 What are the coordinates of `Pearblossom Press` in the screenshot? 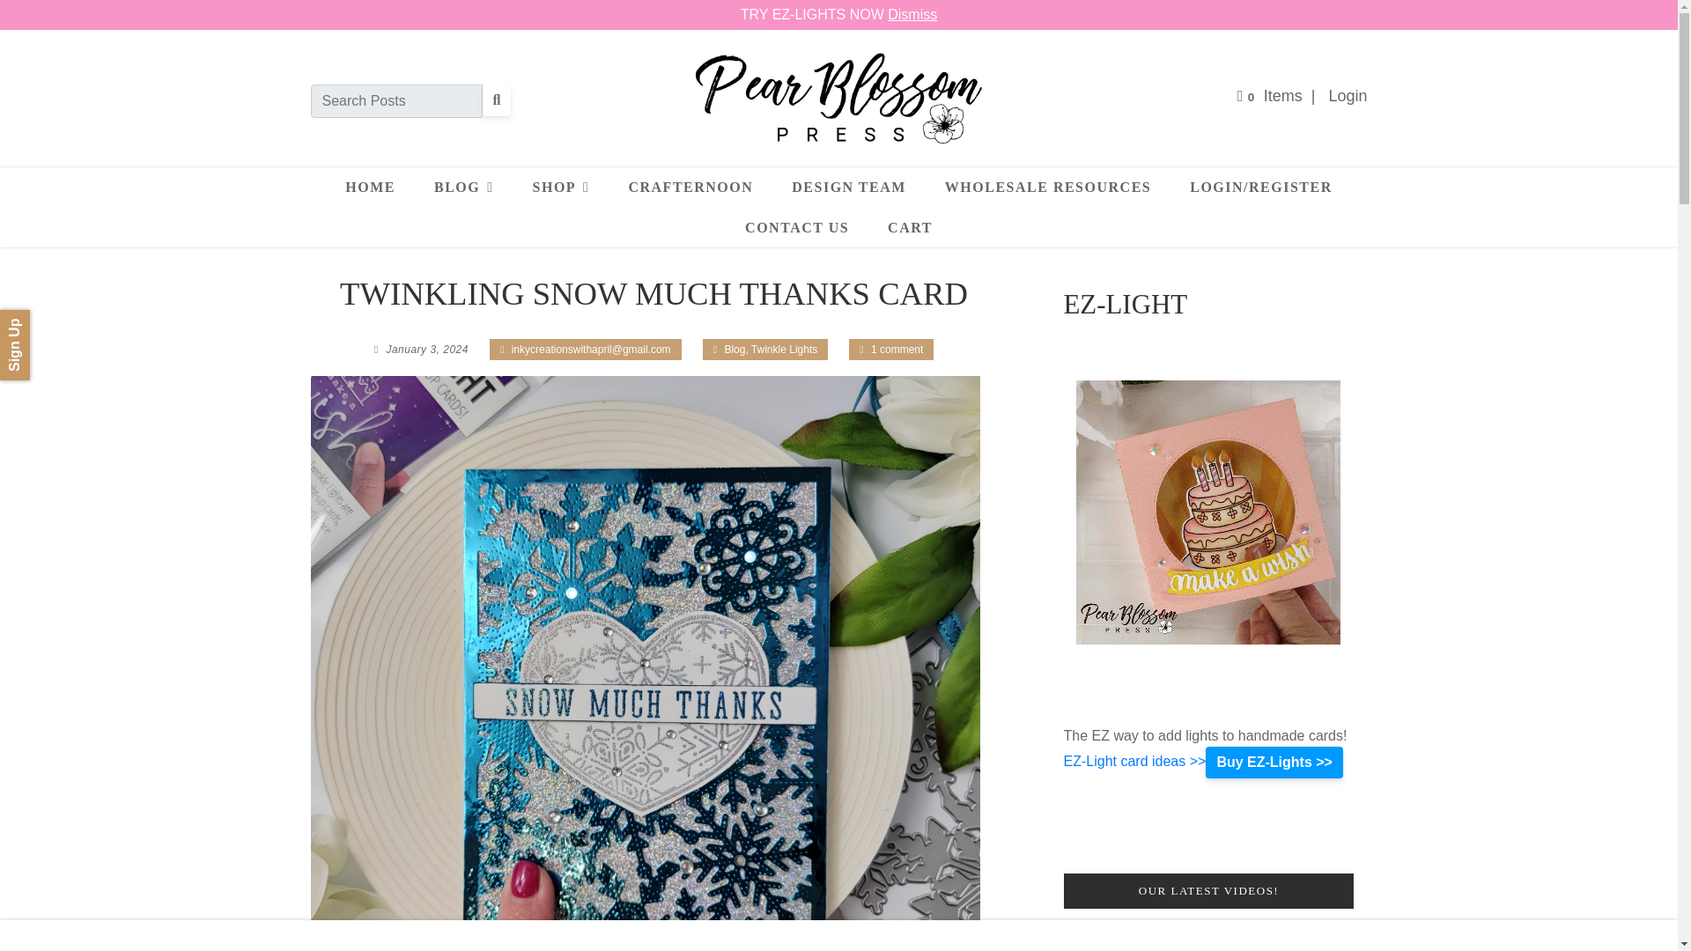 It's located at (838, 99).